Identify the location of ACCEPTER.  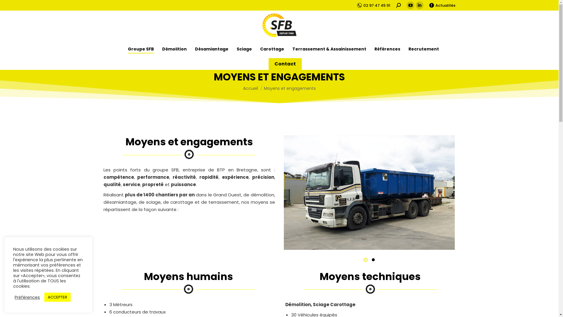
(57, 297).